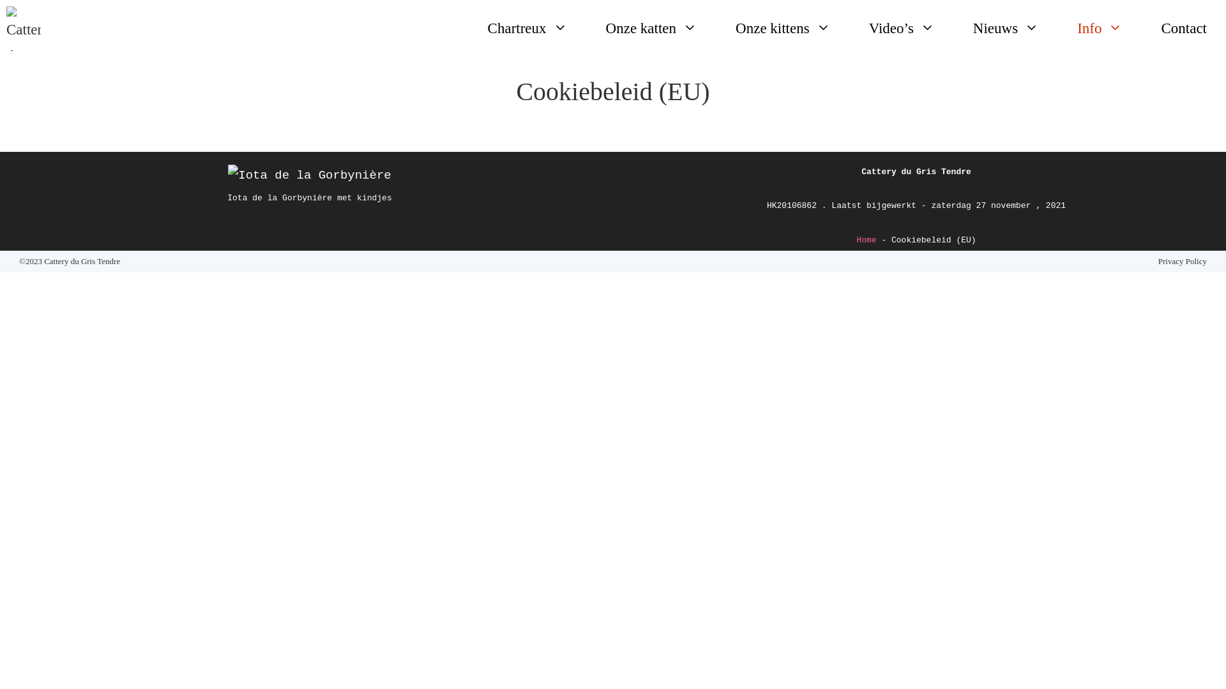 This screenshot has height=689, width=1226. I want to click on Privacy Policy, so click(1183, 262).